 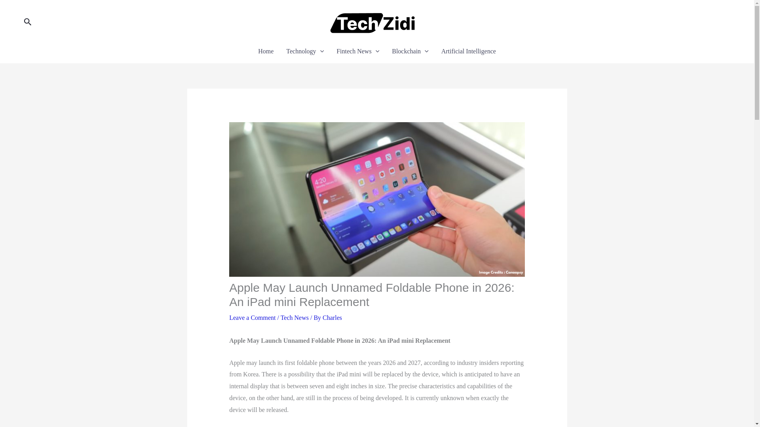 I want to click on Blockchain, so click(x=410, y=51).